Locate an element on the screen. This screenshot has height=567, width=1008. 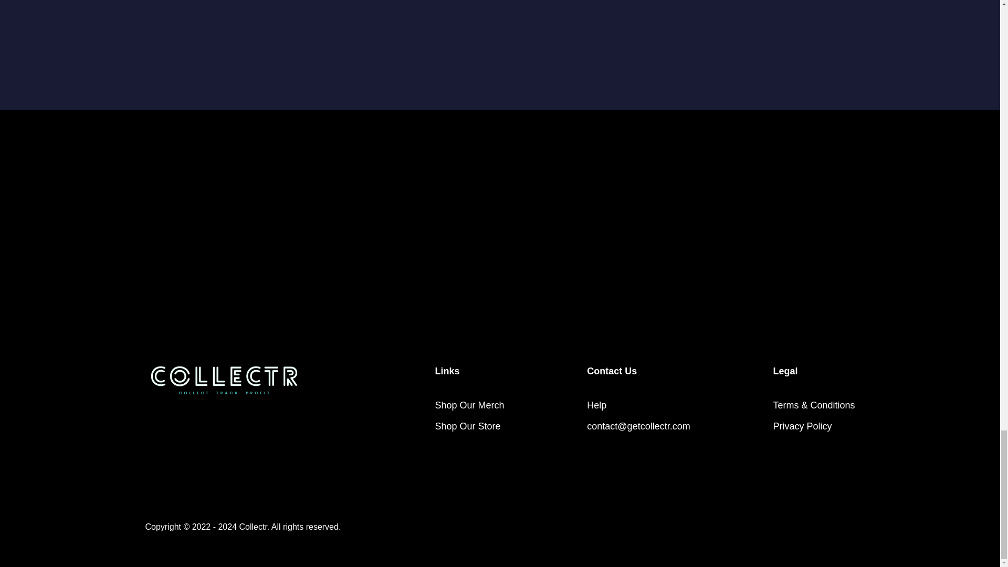
Help is located at coordinates (596, 405).